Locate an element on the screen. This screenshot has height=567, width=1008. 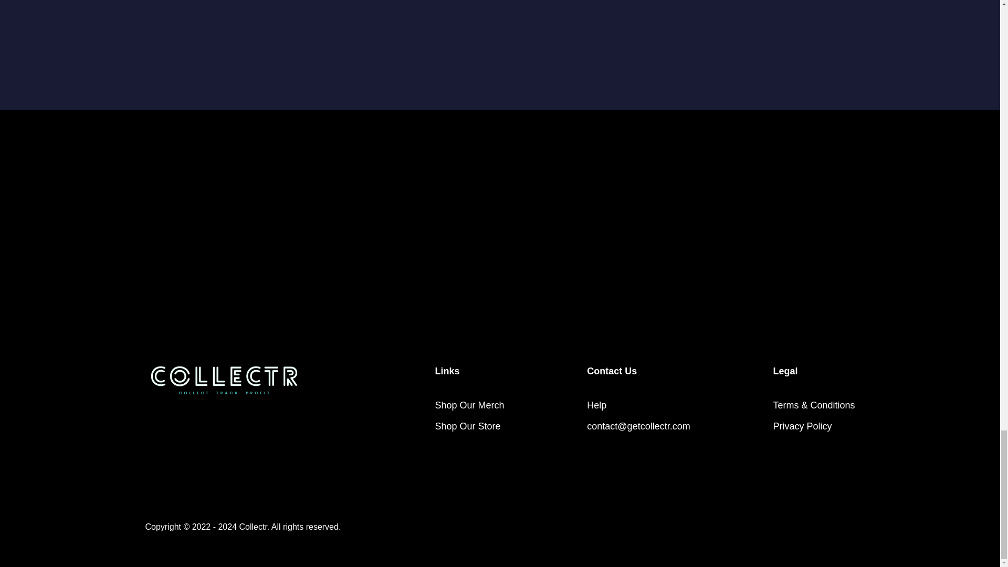
Help is located at coordinates (596, 405).